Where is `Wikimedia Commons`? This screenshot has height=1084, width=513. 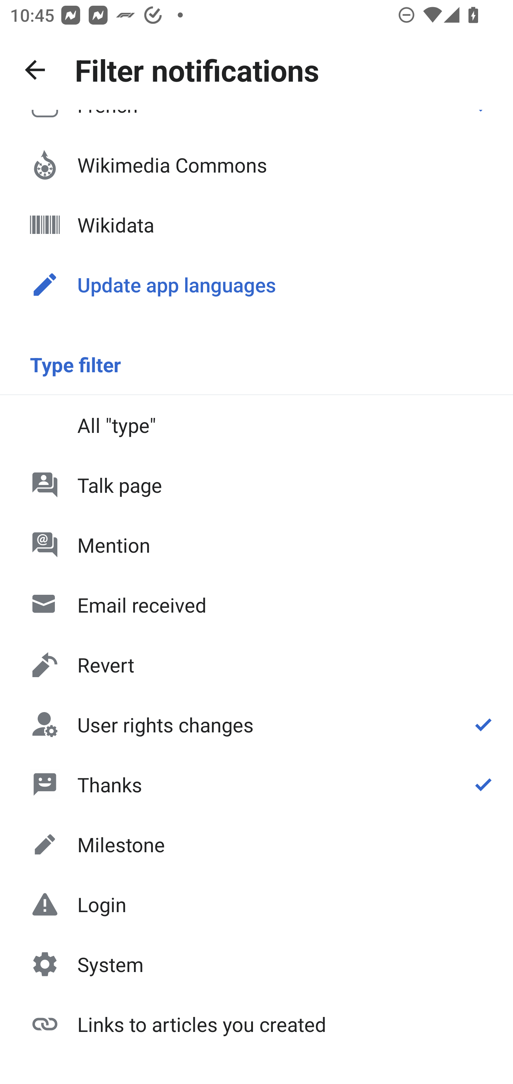 Wikimedia Commons is located at coordinates (256, 165).